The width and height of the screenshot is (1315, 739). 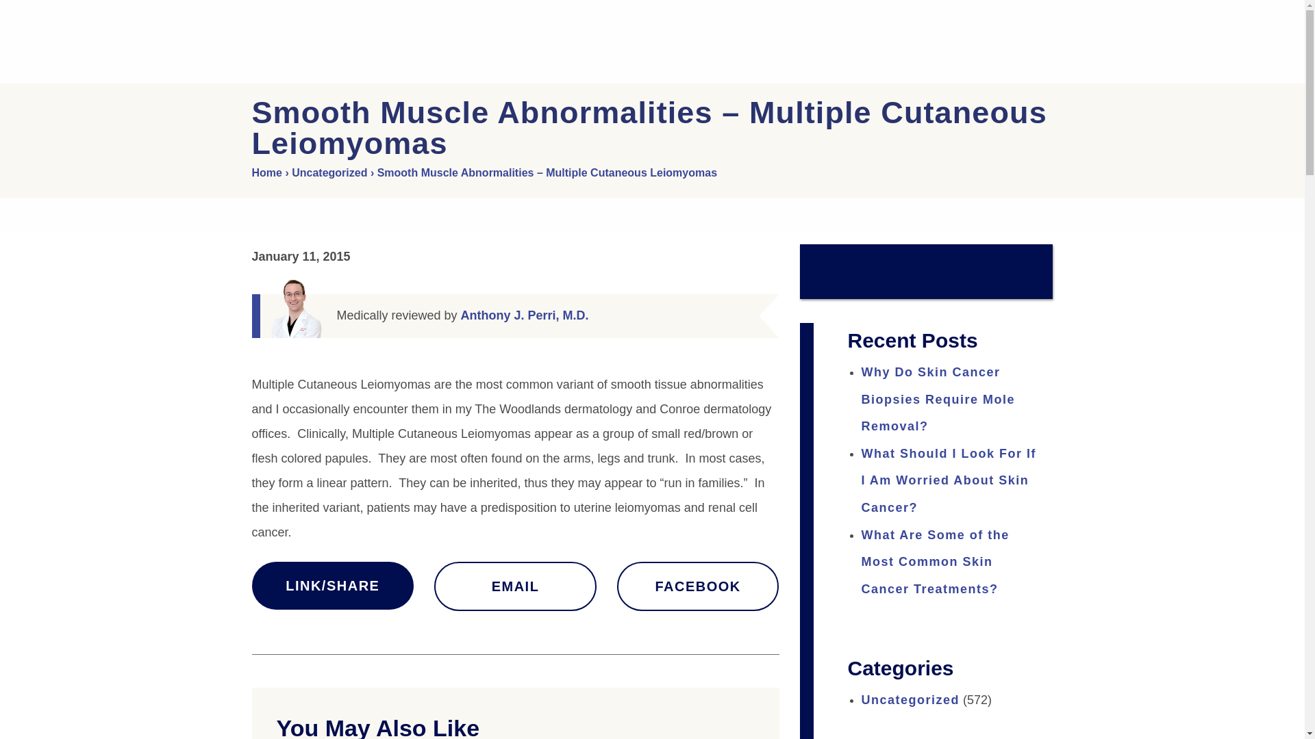 What do you see at coordinates (329, 172) in the screenshot?
I see `Uncategorized` at bounding box center [329, 172].